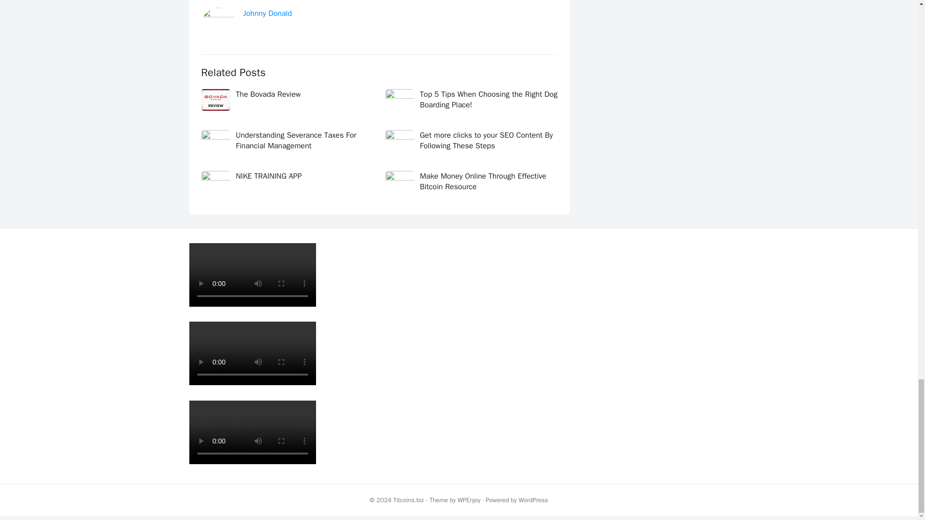  I want to click on Top 5 Tips When Choosing the Right Dog Boarding Place!, so click(489, 99).